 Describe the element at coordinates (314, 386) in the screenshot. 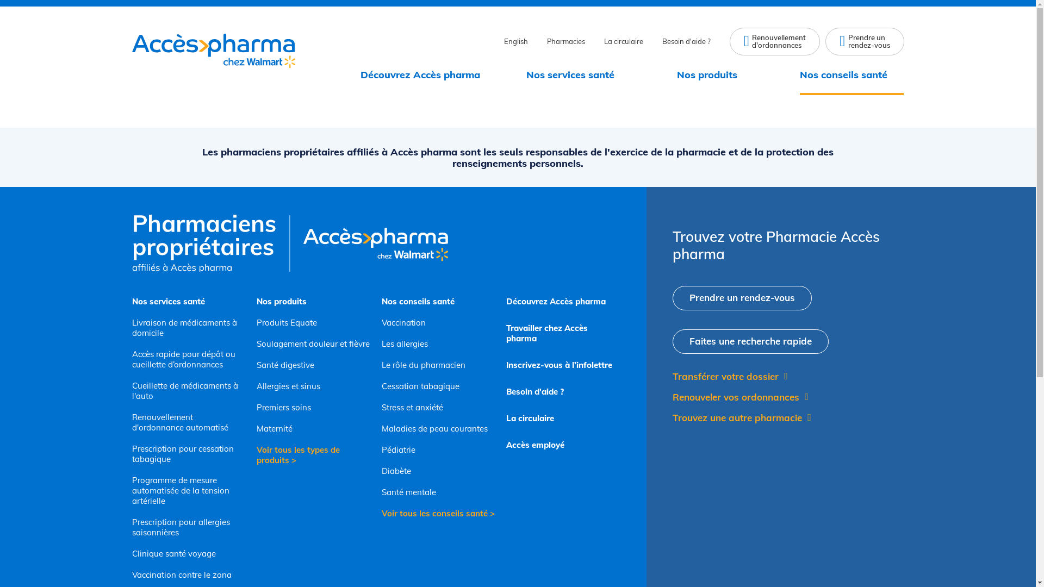

I see `Allergies et sinus` at that location.